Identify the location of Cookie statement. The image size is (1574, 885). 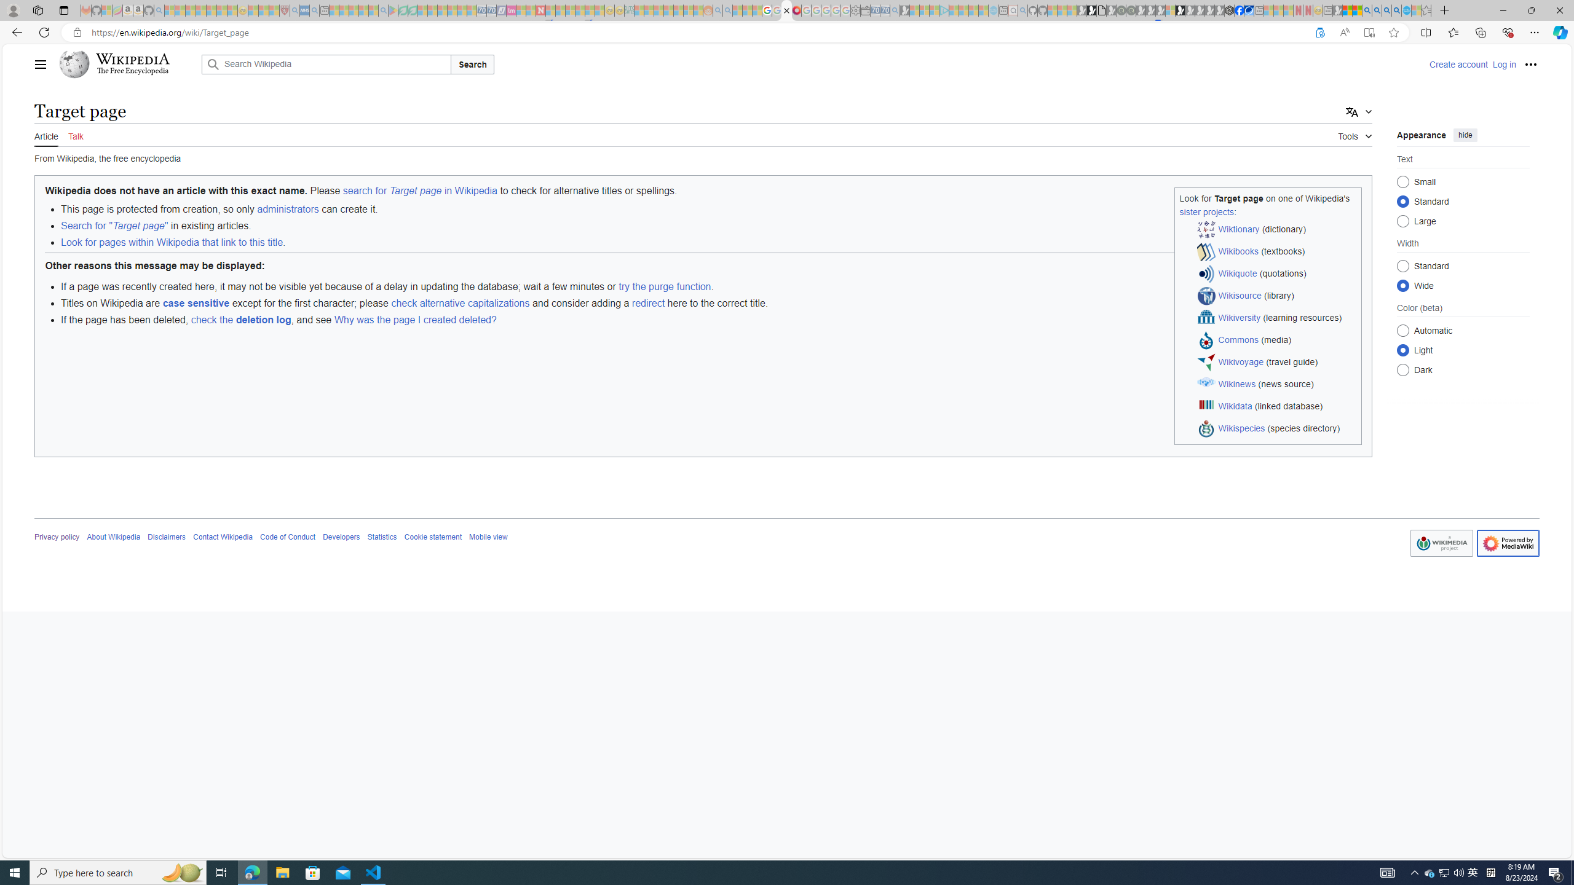
(433, 537).